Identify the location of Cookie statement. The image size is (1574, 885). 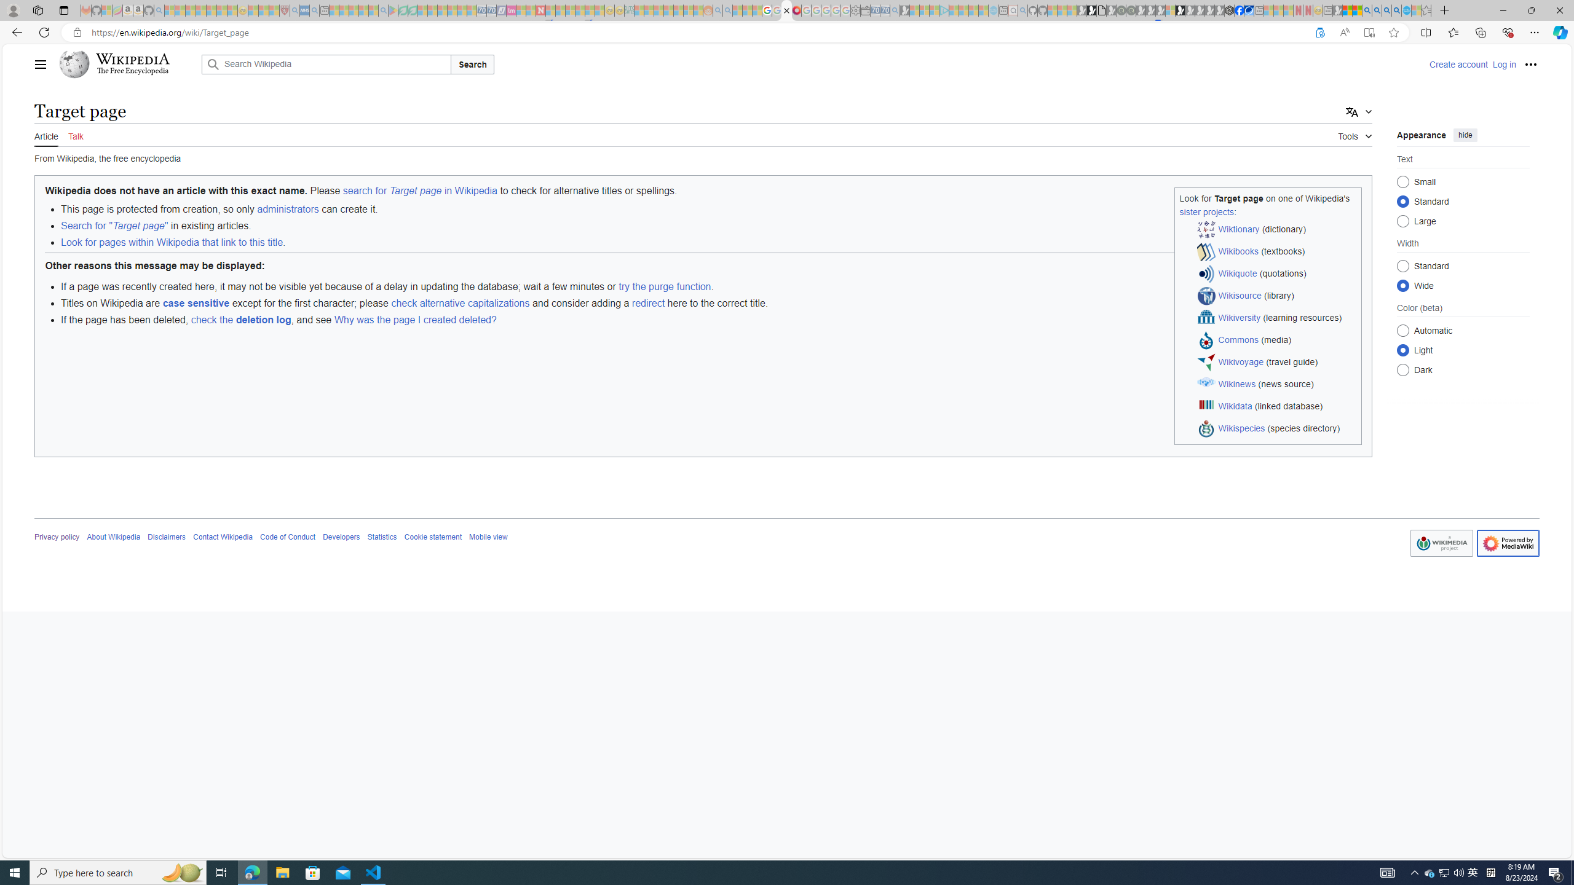
(433, 537).